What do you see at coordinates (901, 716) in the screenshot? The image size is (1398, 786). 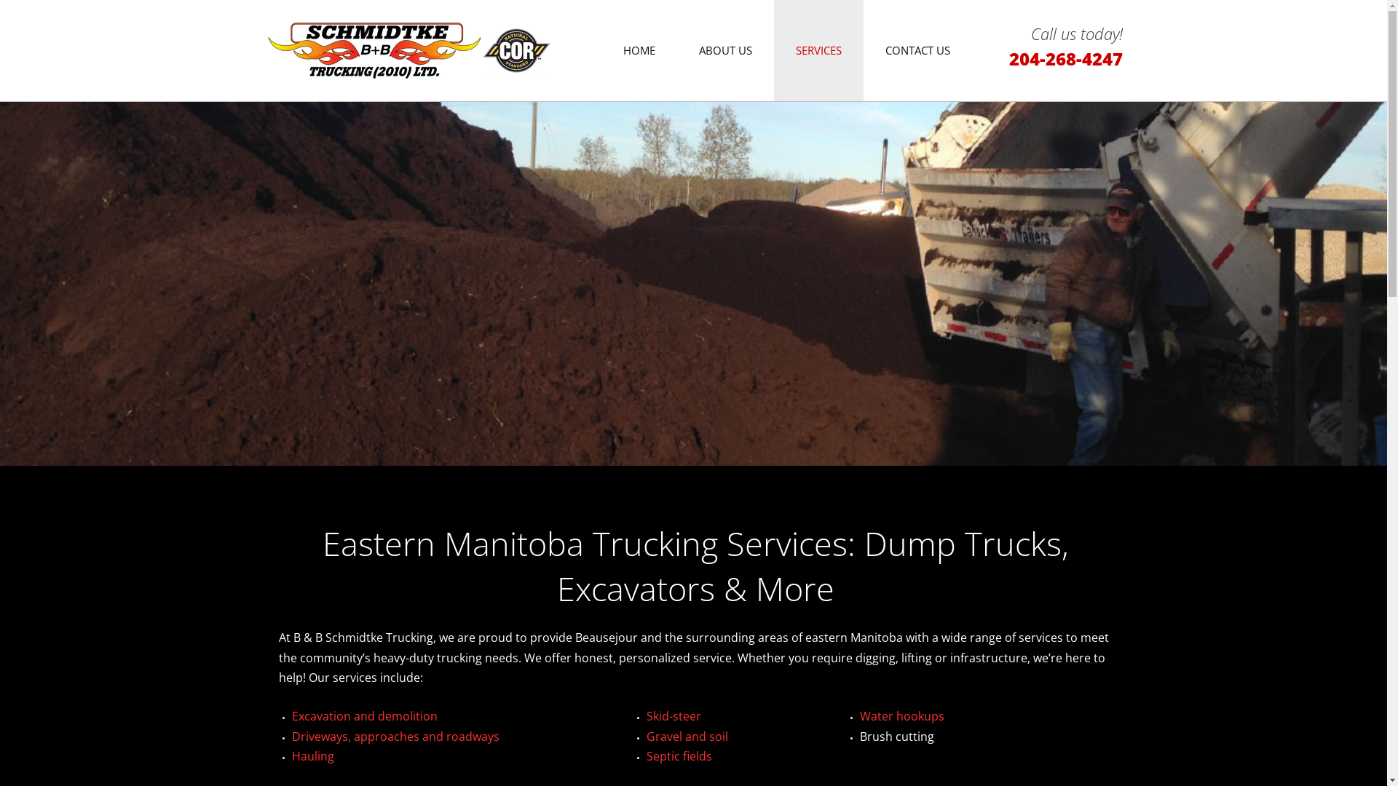 I see `Water hookups` at bounding box center [901, 716].